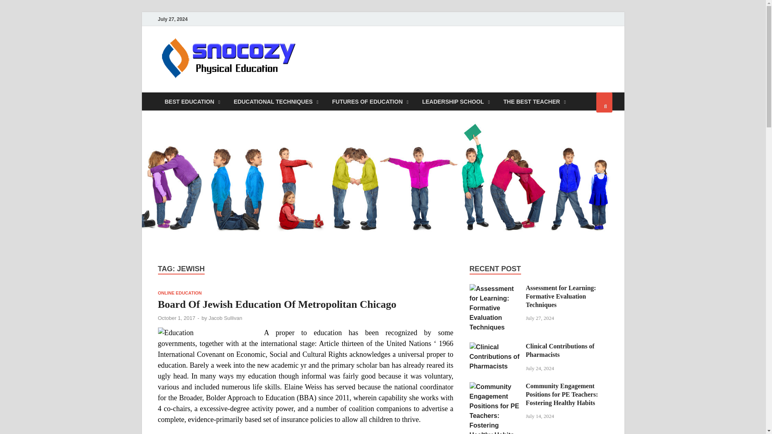  Describe the element at coordinates (225, 318) in the screenshot. I see `Jacob Sullivan` at that location.